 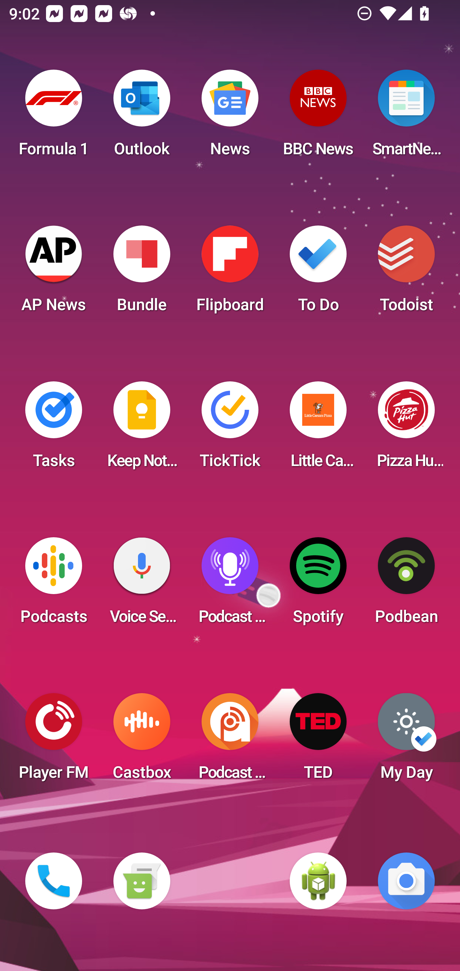 I want to click on Camera, so click(x=406, y=881).